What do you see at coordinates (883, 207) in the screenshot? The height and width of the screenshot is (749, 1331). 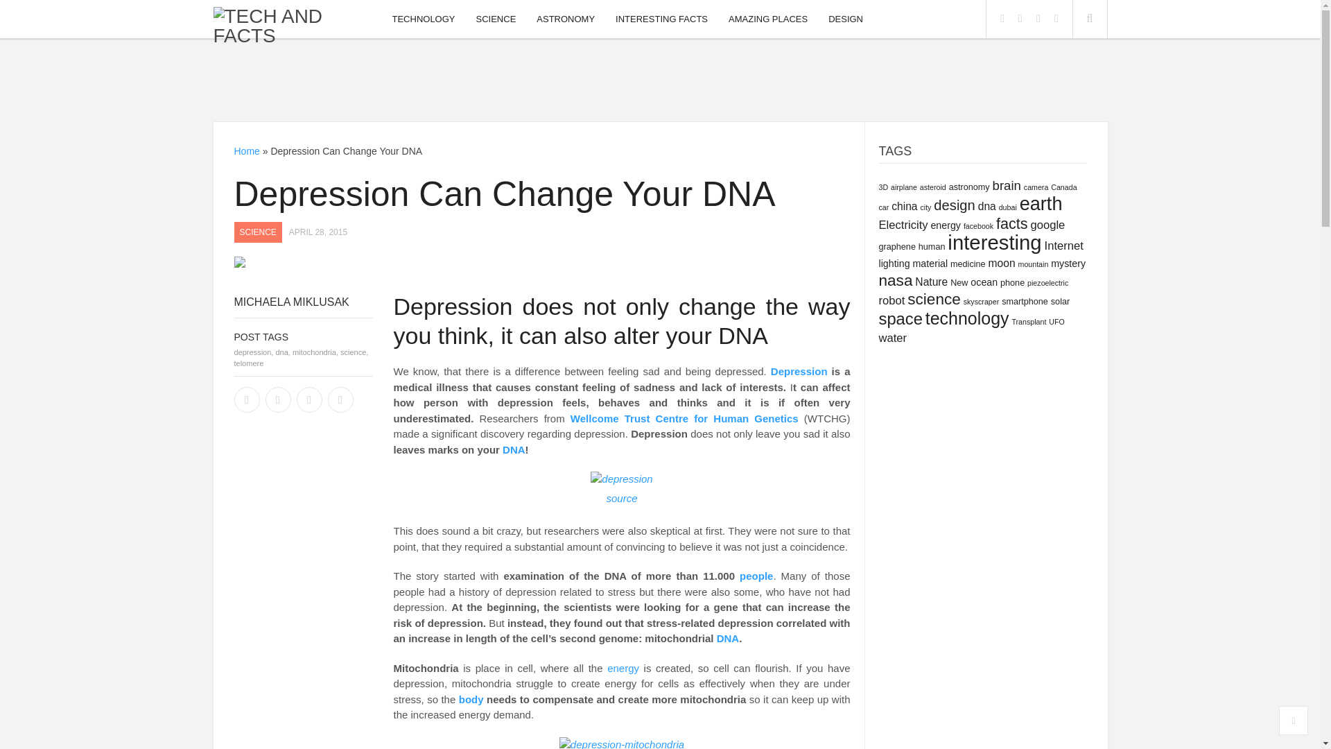 I see `car` at bounding box center [883, 207].